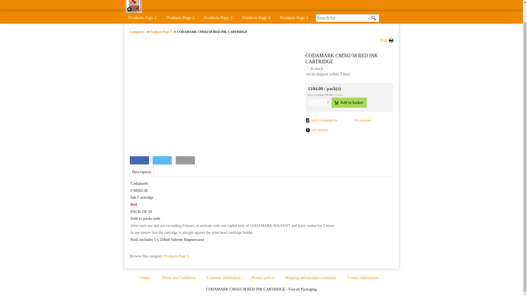 Image resolution: width=527 pixels, height=296 pixels. What do you see at coordinates (321, 120) in the screenshot?
I see `Add to shopping list` at bounding box center [321, 120].